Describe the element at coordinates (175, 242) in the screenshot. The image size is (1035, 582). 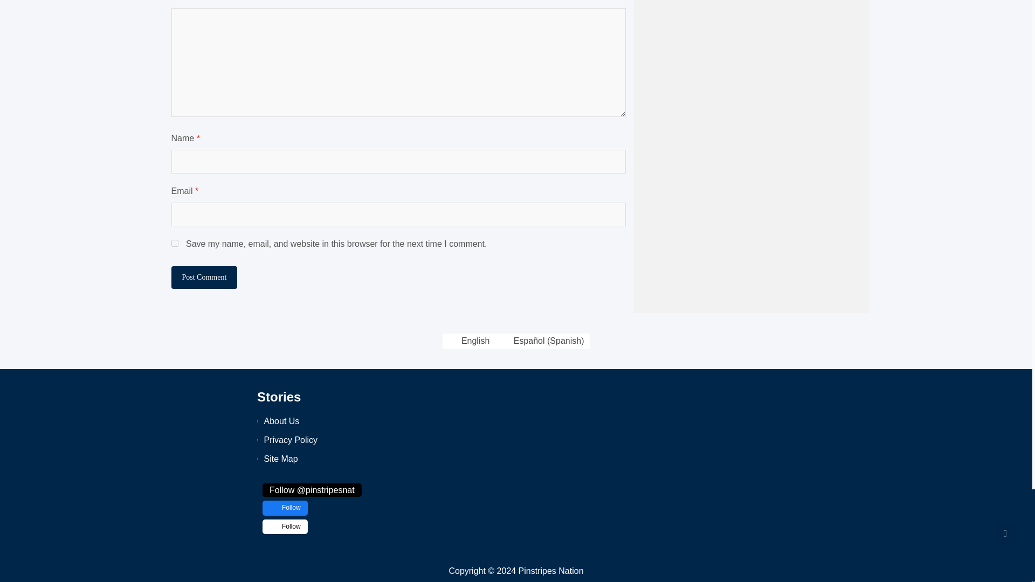
I see `yes` at that location.